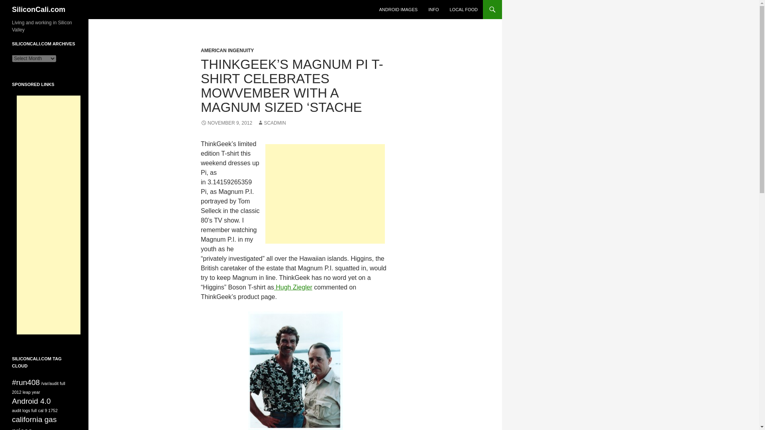 Image resolution: width=765 pixels, height=430 pixels. What do you see at coordinates (463, 10) in the screenshot?
I see `LOCAL FOOD` at bounding box center [463, 10].